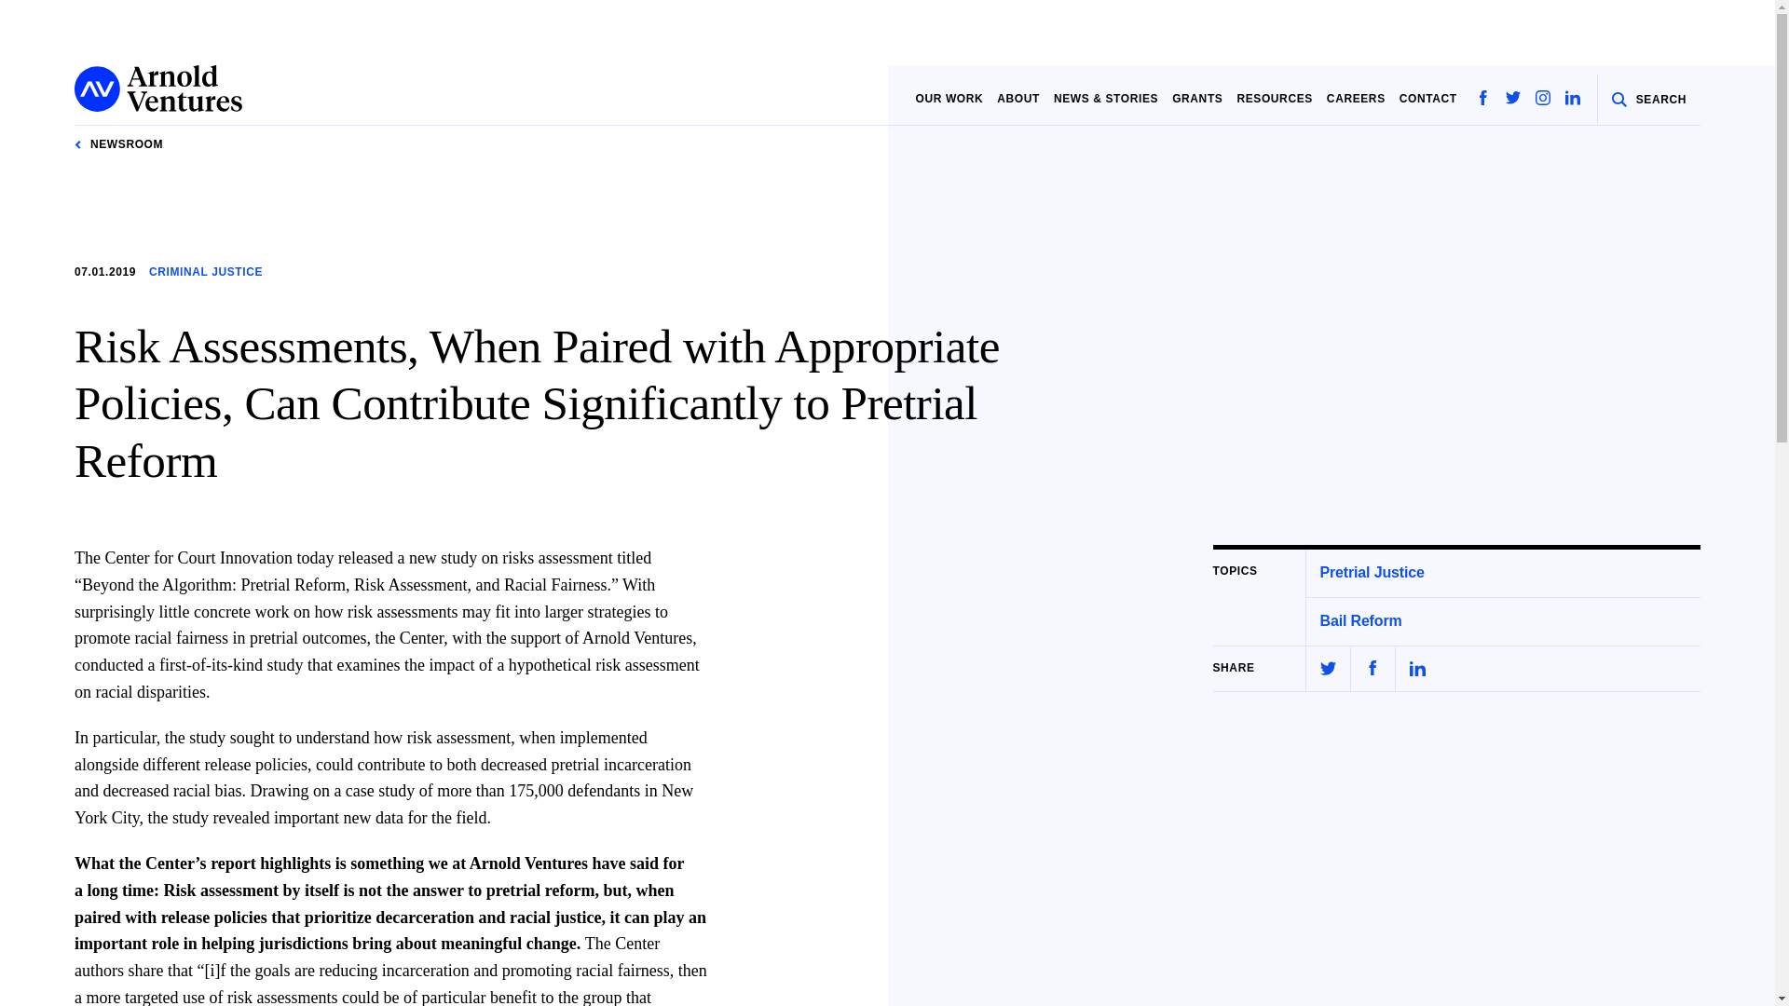 The width and height of the screenshot is (1789, 1006). What do you see at coordinates (205, 272) in the screenshot?
I see `CRIMINAL JUSTICE` at bounding box center [205, 272].